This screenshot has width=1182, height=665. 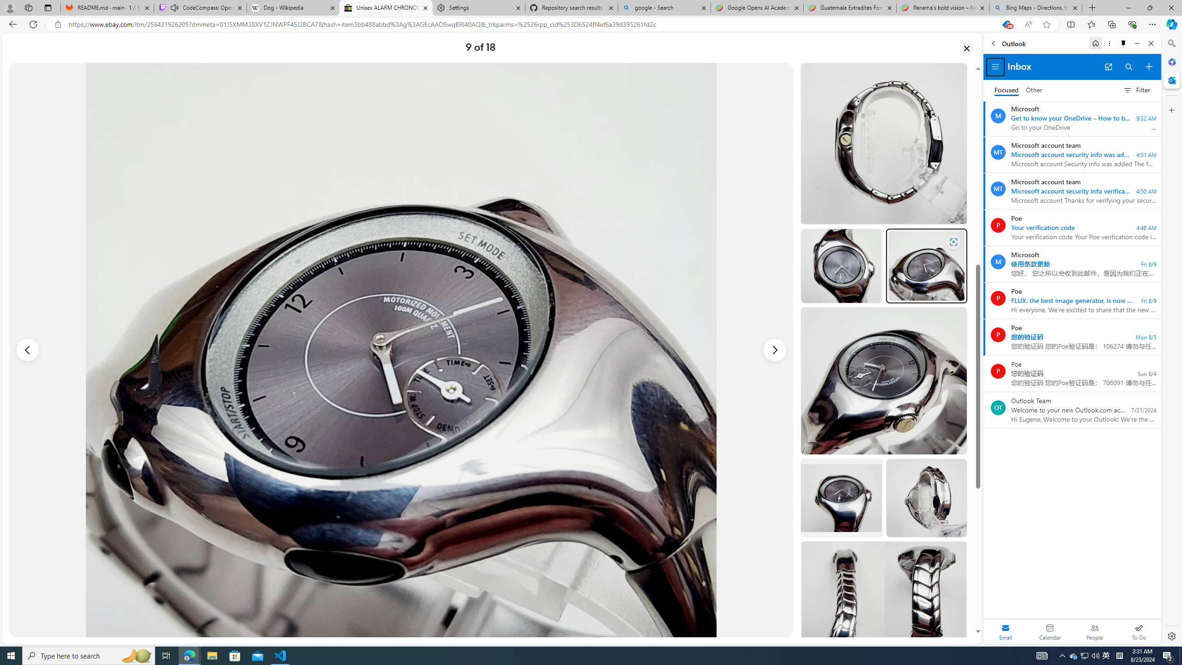 What do you see at coordinates (1171, 62) in the screenshot?
I see `Microsoft 365` at bounding box center [1171, 62].